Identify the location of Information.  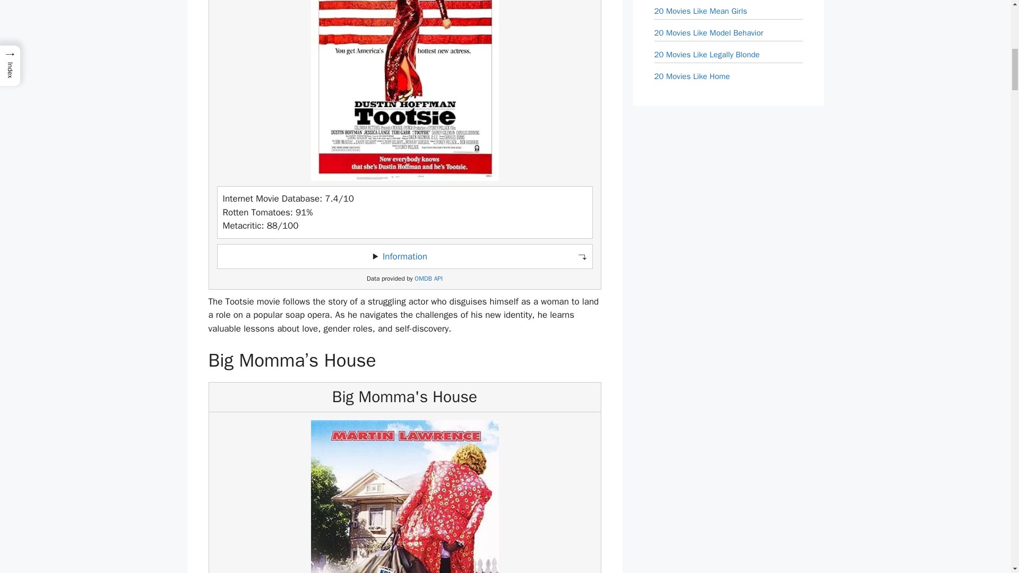
(404, 256).